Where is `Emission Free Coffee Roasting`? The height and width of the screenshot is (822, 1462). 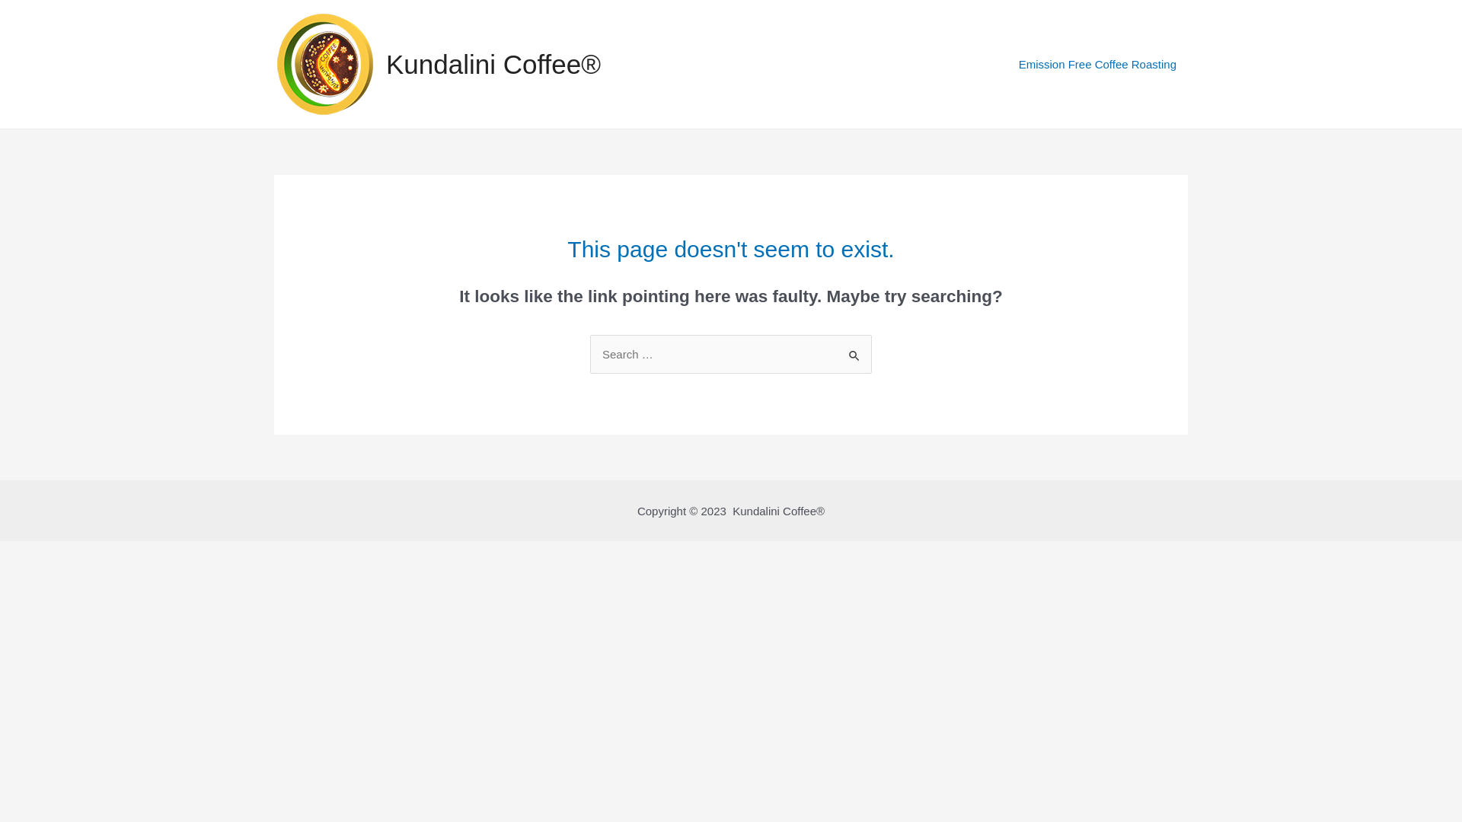
Emission Free Coffee Roasting is located at coordinates (1098, 65).